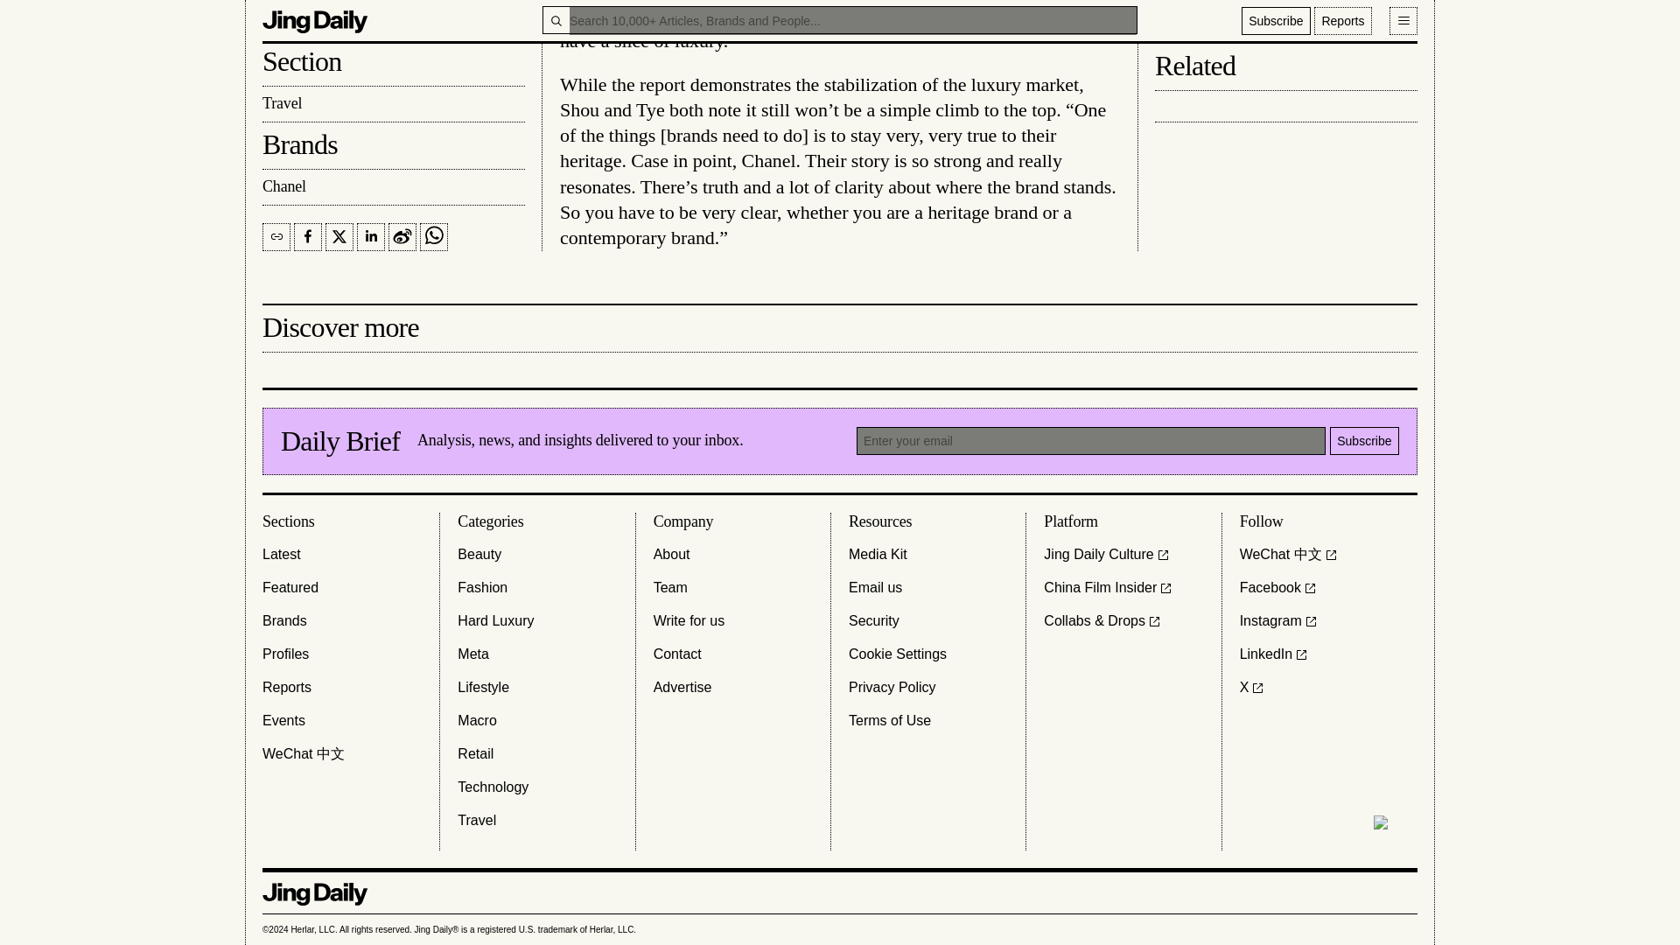 The width and height of the screenshot is (1680, 945). Describe the element at coordinates (483, 688) in the screenshot. I see `Lifestyle` at that location.